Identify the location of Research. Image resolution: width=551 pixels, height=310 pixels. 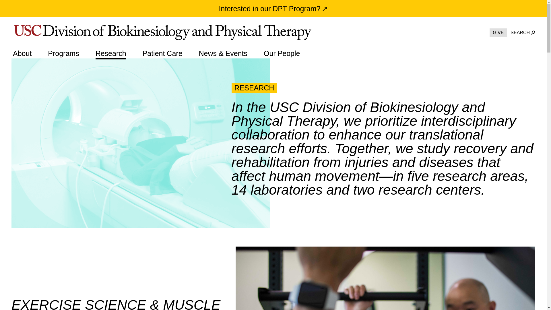
(111, 53).